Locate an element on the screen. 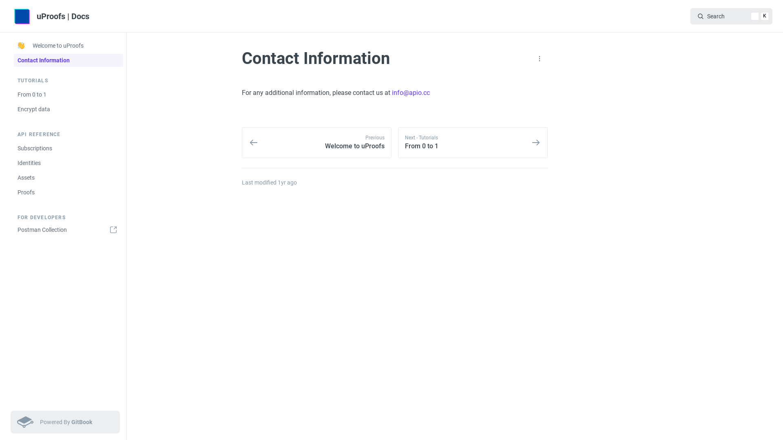 This screenshot has width=783, height=440. Assets is located at coordinates (69, 178).